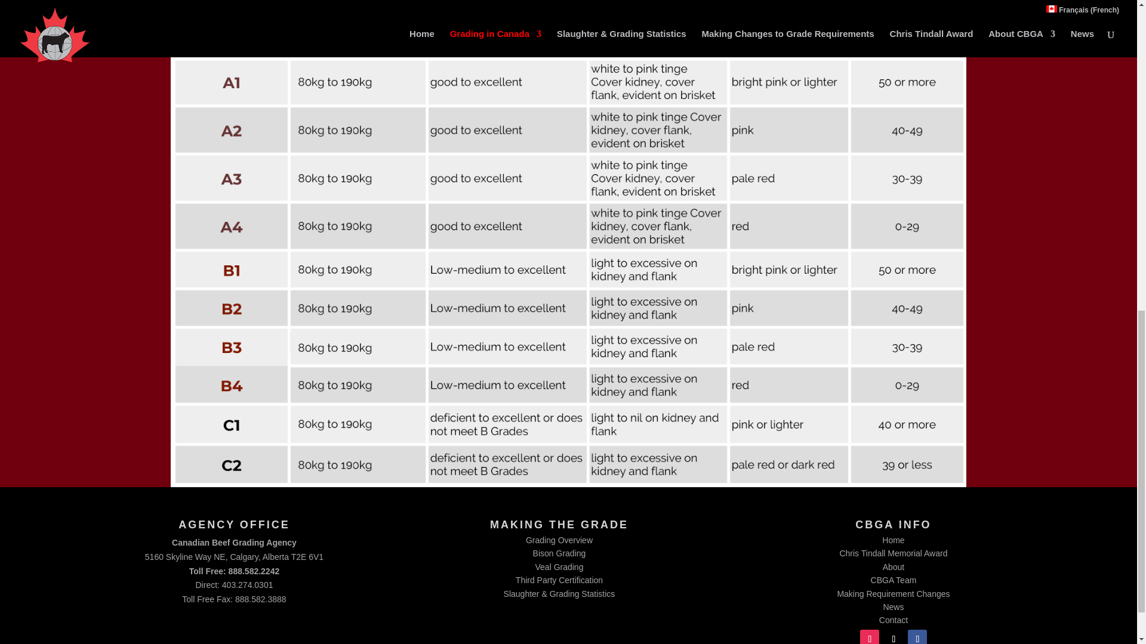 The width and height of the screenshot is (1146, 644). What do you see at coordinates (559, 540) in the screenshot?
I see `Grading Overview` at bounding box center [559, 540].